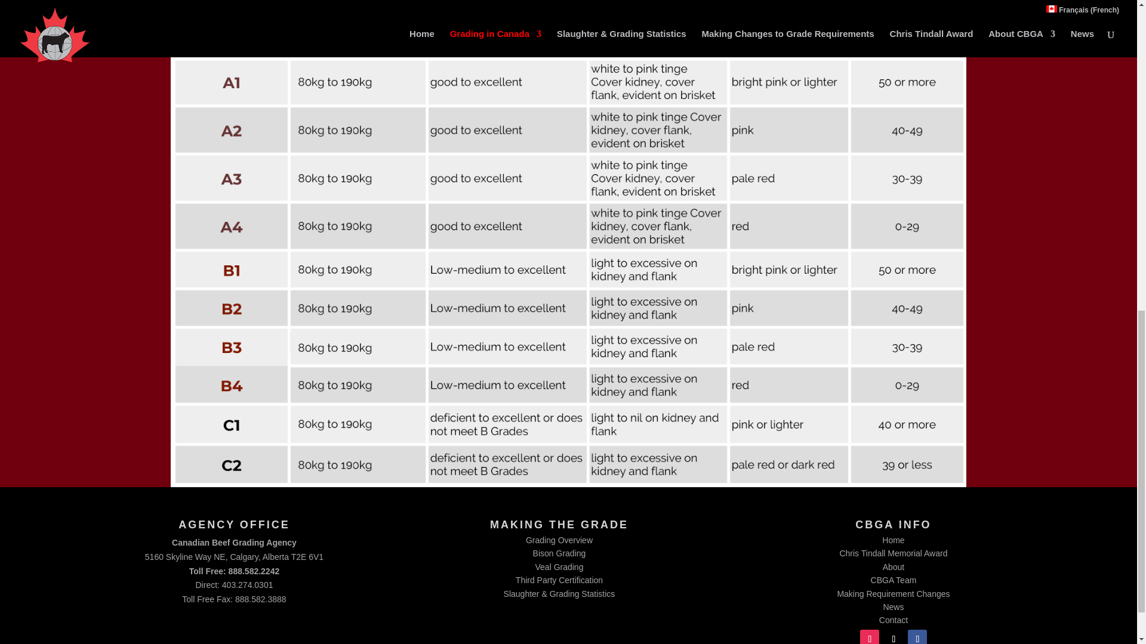 The width and height of the screenshot is (1146, 644). What do you see at coordinates (559, 540) in the screenshot?
I see `Grading Overview` at bounding box center [559, 540].